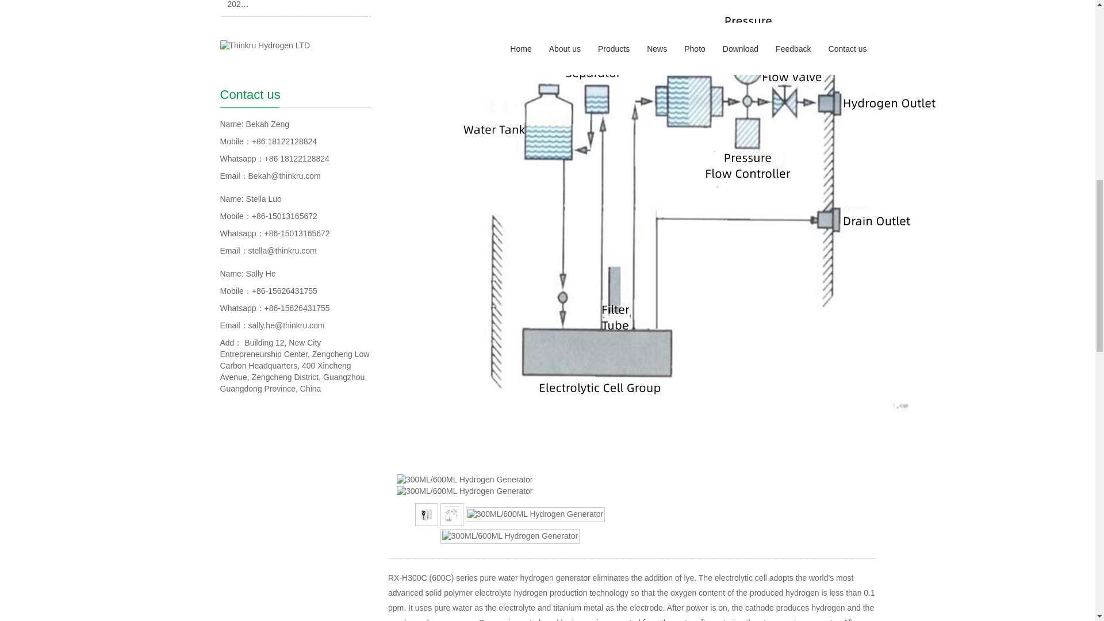 This screenshot has height=621, width=1104. What do you see at coordinates (291, 5) in the screenshot?
I see `Hydrogen Technology Expo Europe 2023` at bounding box center [291, 5].